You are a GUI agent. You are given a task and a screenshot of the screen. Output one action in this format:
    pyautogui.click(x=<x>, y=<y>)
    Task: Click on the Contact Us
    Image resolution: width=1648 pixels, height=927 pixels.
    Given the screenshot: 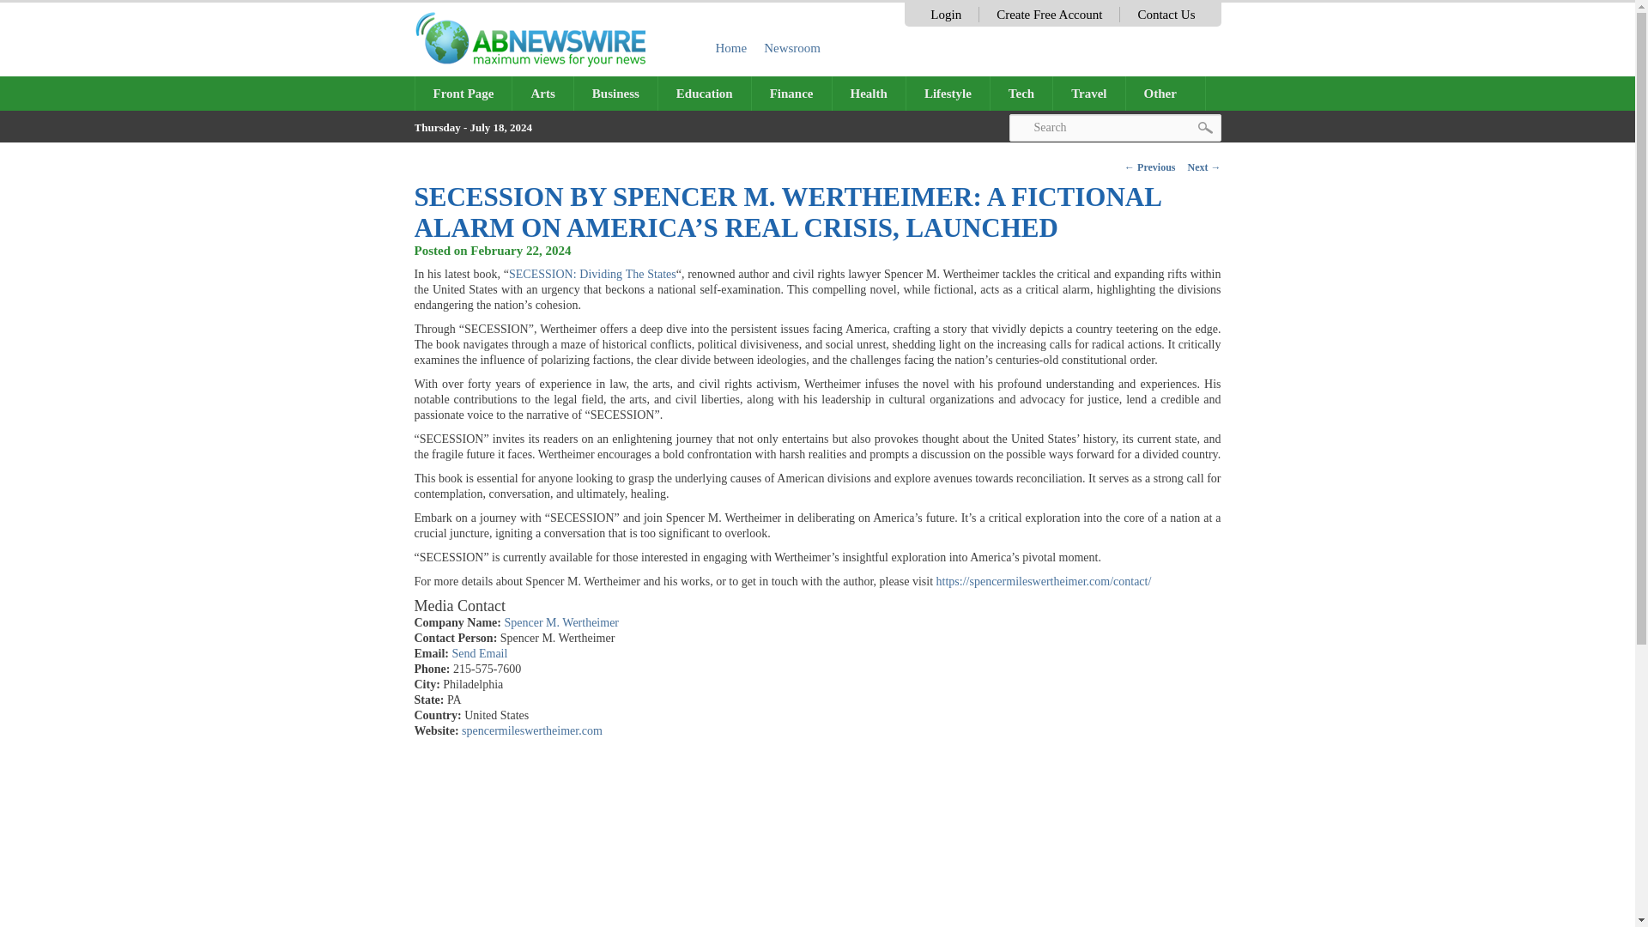 What is the action you would take?
    pyautogui.click(x=1166, y=14)
    